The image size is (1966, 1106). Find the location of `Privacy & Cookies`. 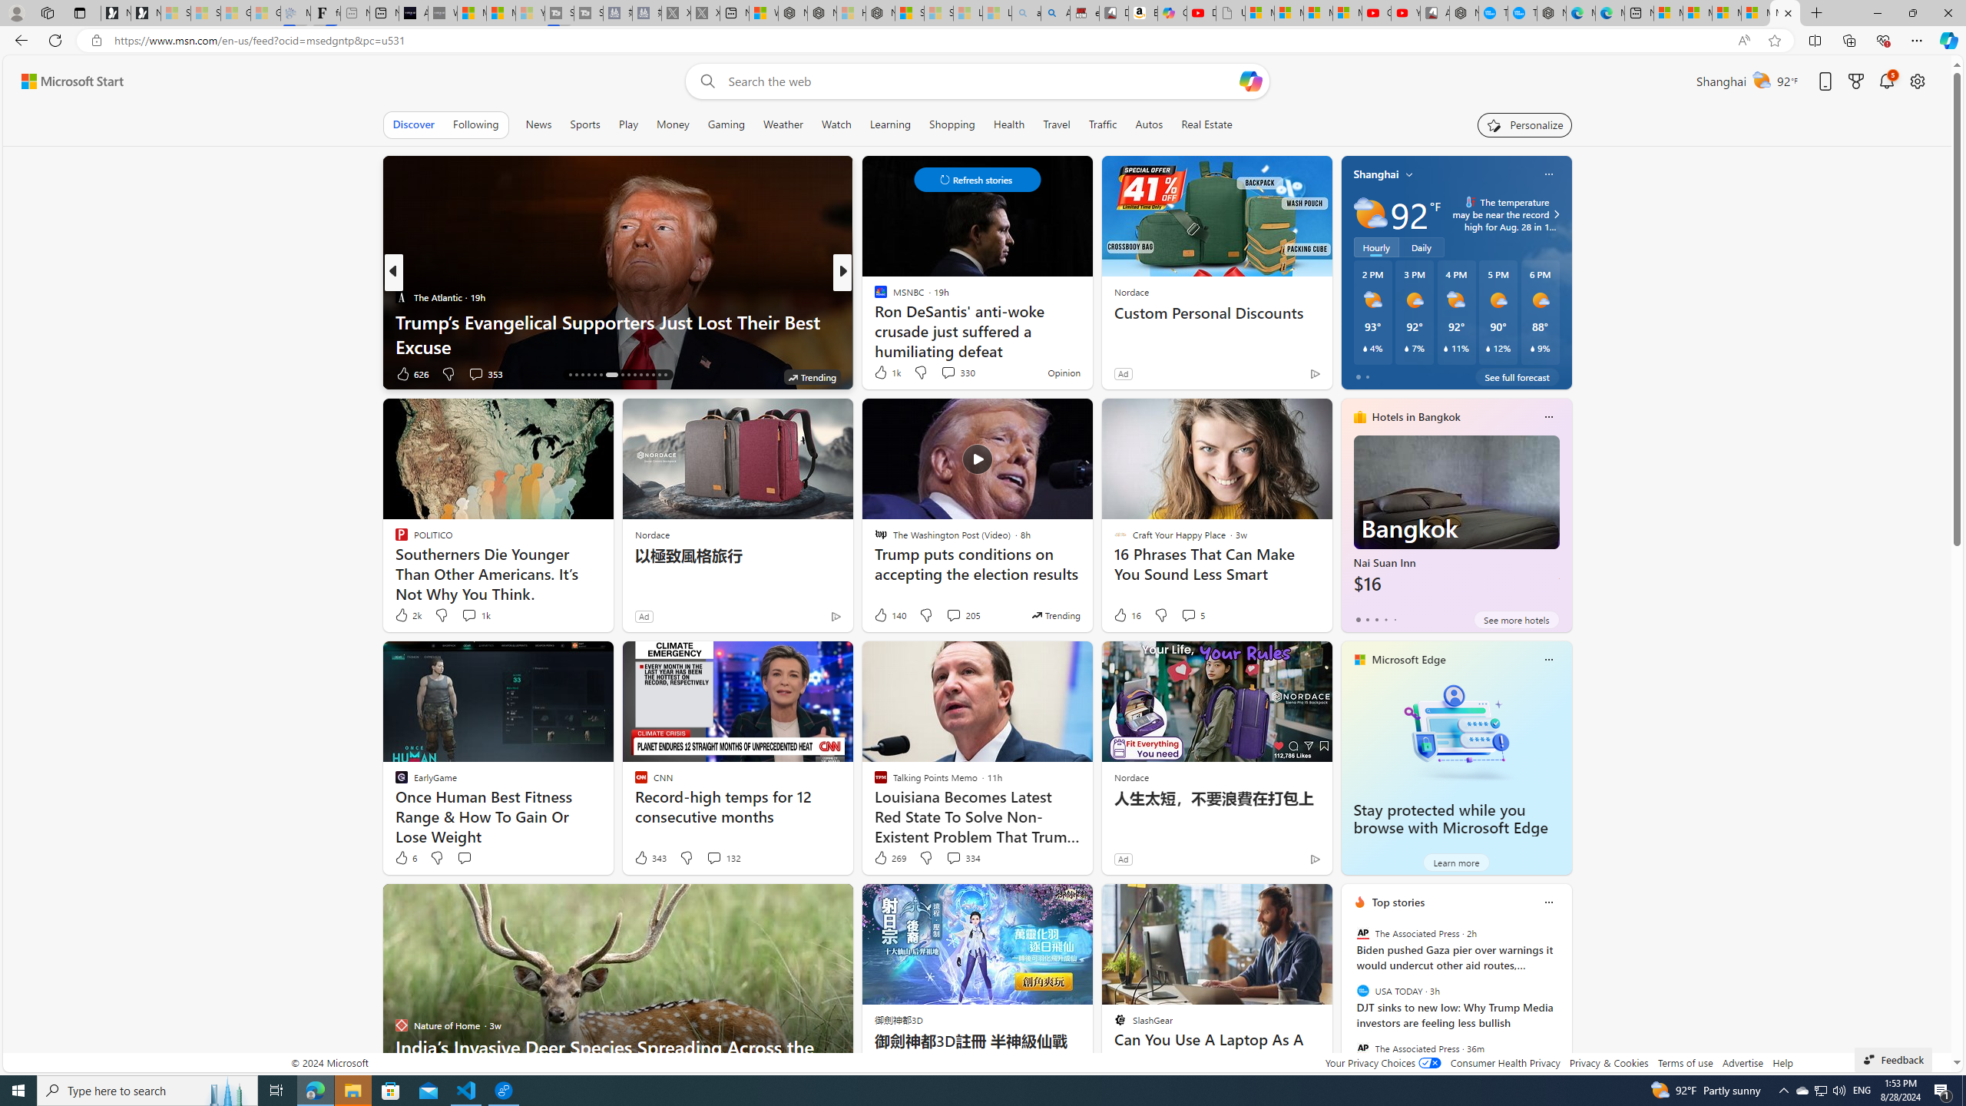

Privacy & Cookies is located at coordinates (1608, 1063).